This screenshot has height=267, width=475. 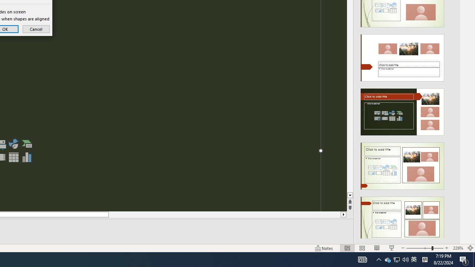 What do you see at coordinates (27, 157) in the screenshot?
I see `Insert Chart` at bounding box center [27, 157].